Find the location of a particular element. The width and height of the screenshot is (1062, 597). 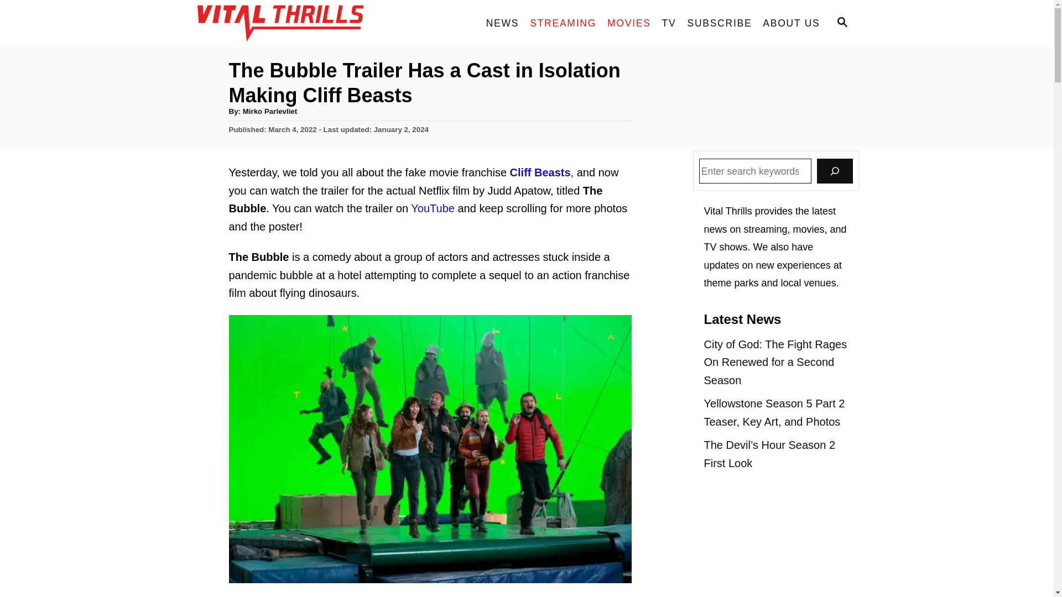

YouTube is located at coordinates (433, 208).